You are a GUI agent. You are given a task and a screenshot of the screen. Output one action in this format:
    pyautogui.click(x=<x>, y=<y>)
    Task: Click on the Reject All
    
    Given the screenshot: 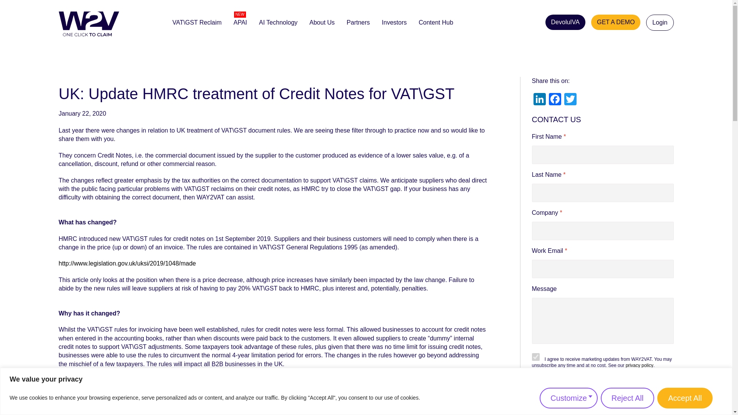 What is the action you would take?
    pyautogui.click(x=627, y=397)
    